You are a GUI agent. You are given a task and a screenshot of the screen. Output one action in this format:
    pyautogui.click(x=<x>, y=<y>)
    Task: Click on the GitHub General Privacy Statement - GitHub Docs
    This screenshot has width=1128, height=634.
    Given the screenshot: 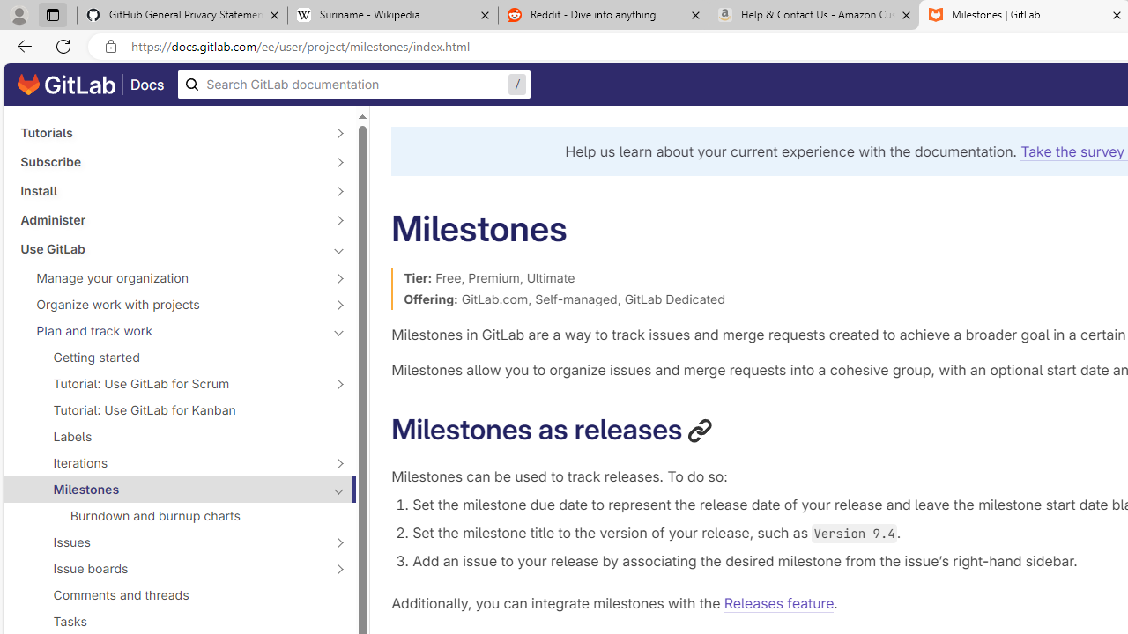 What is the action you would take?
    pyautogui.click(x=182, y=16)
    